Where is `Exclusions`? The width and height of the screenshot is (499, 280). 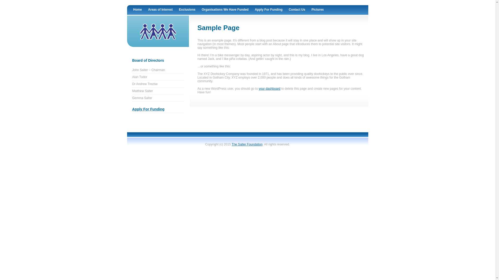 Exclusions is located at coordinates (187, 10).